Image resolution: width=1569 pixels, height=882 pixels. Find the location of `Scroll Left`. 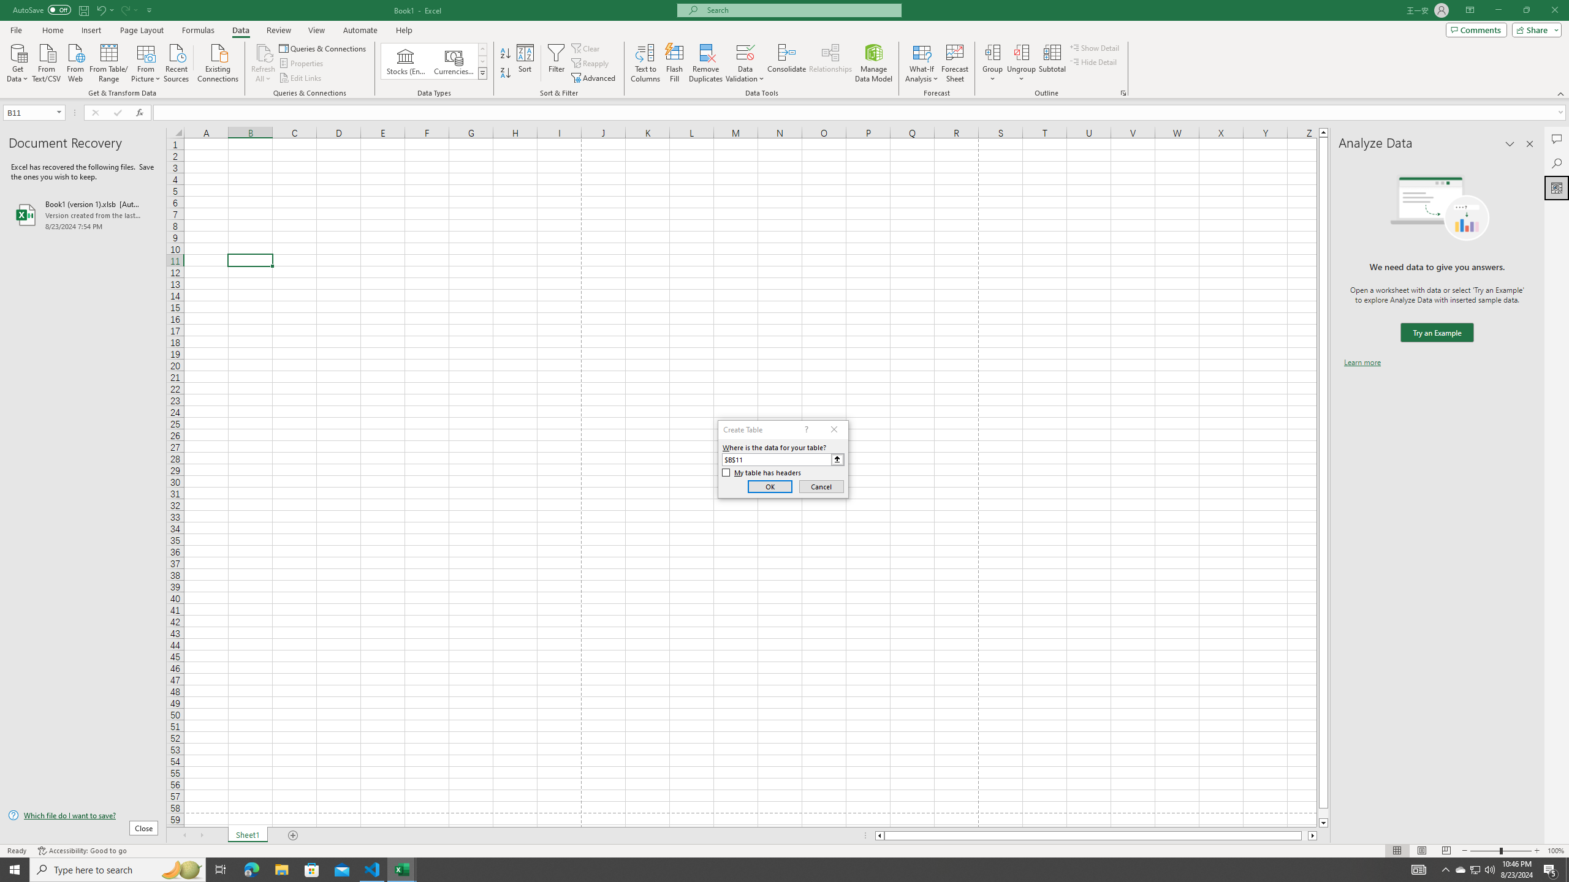

Scroll Left is located at coordinates (184, 835).